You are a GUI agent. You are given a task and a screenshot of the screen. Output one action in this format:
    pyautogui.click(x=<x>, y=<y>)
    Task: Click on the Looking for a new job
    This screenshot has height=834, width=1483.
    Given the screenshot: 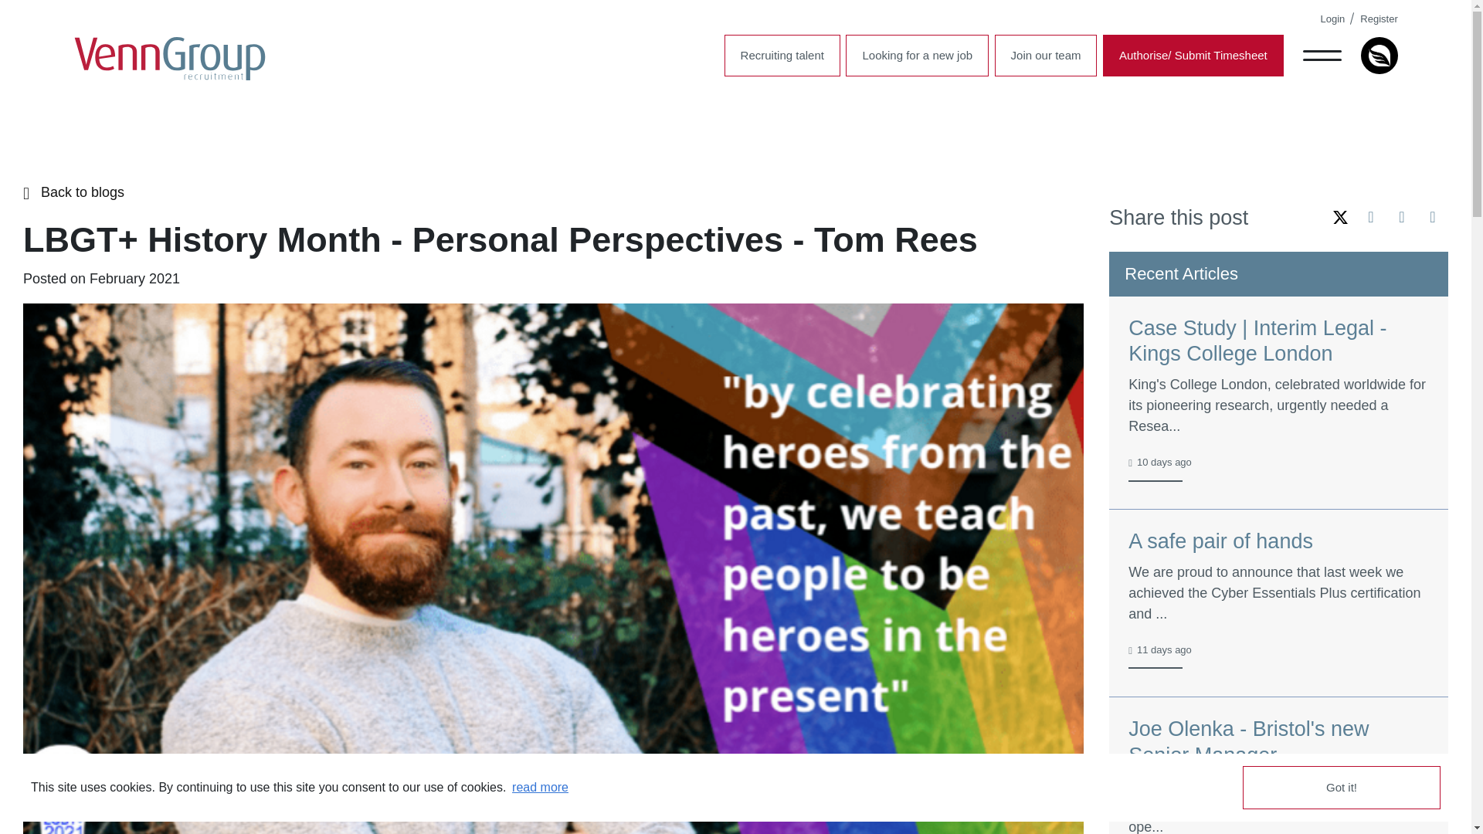 What is the action you would take?
    pyautogui.click(x=917, y=56)
    